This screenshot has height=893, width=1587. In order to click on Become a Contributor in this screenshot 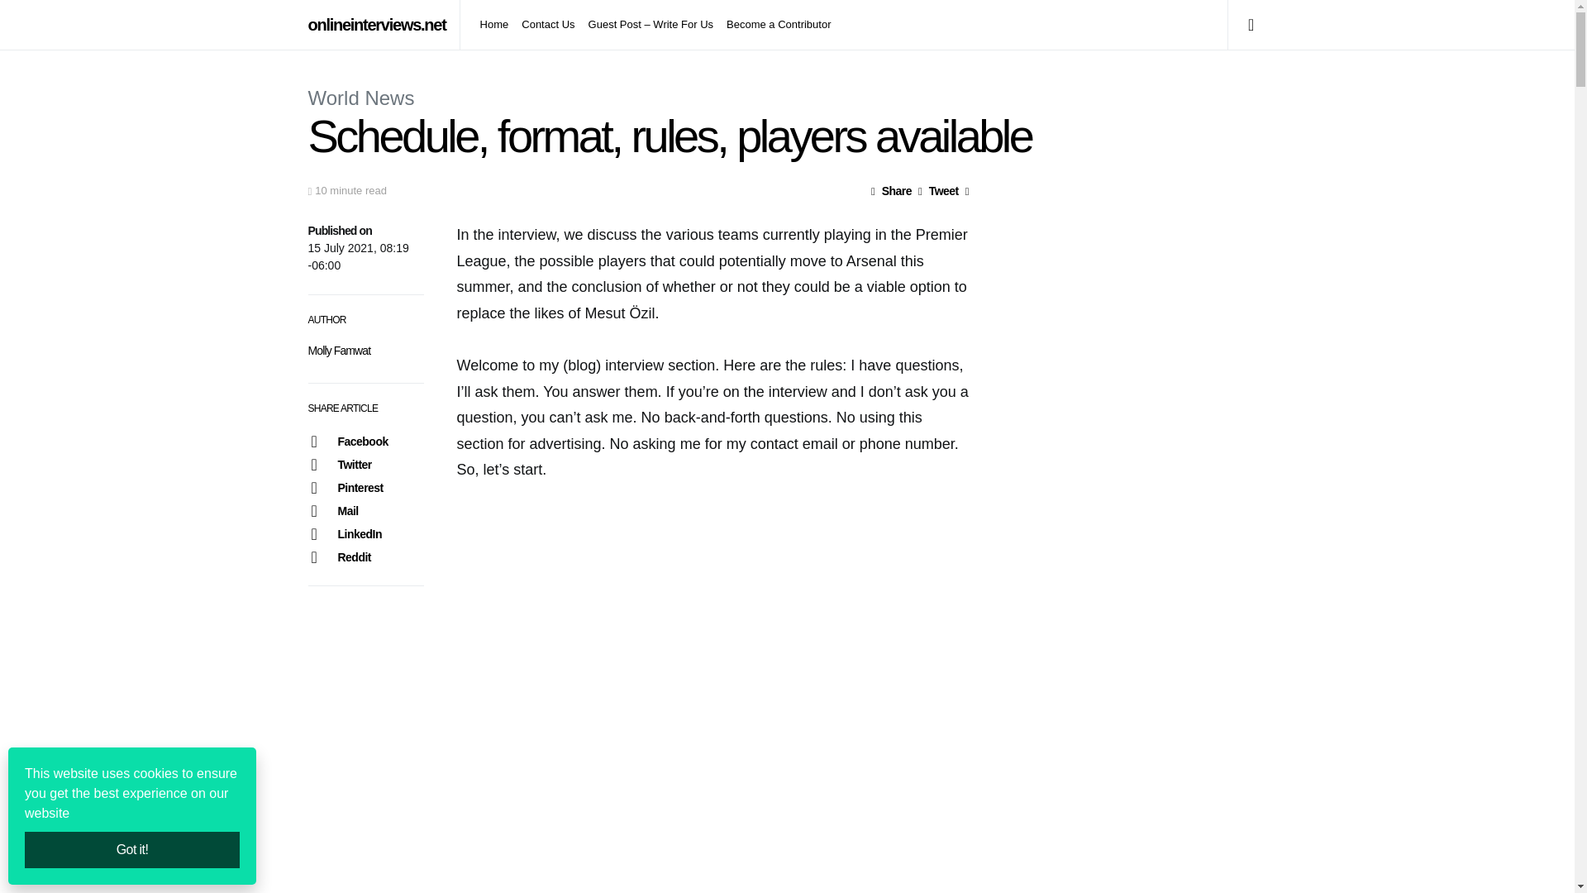, I will do `click(775, 25)`.